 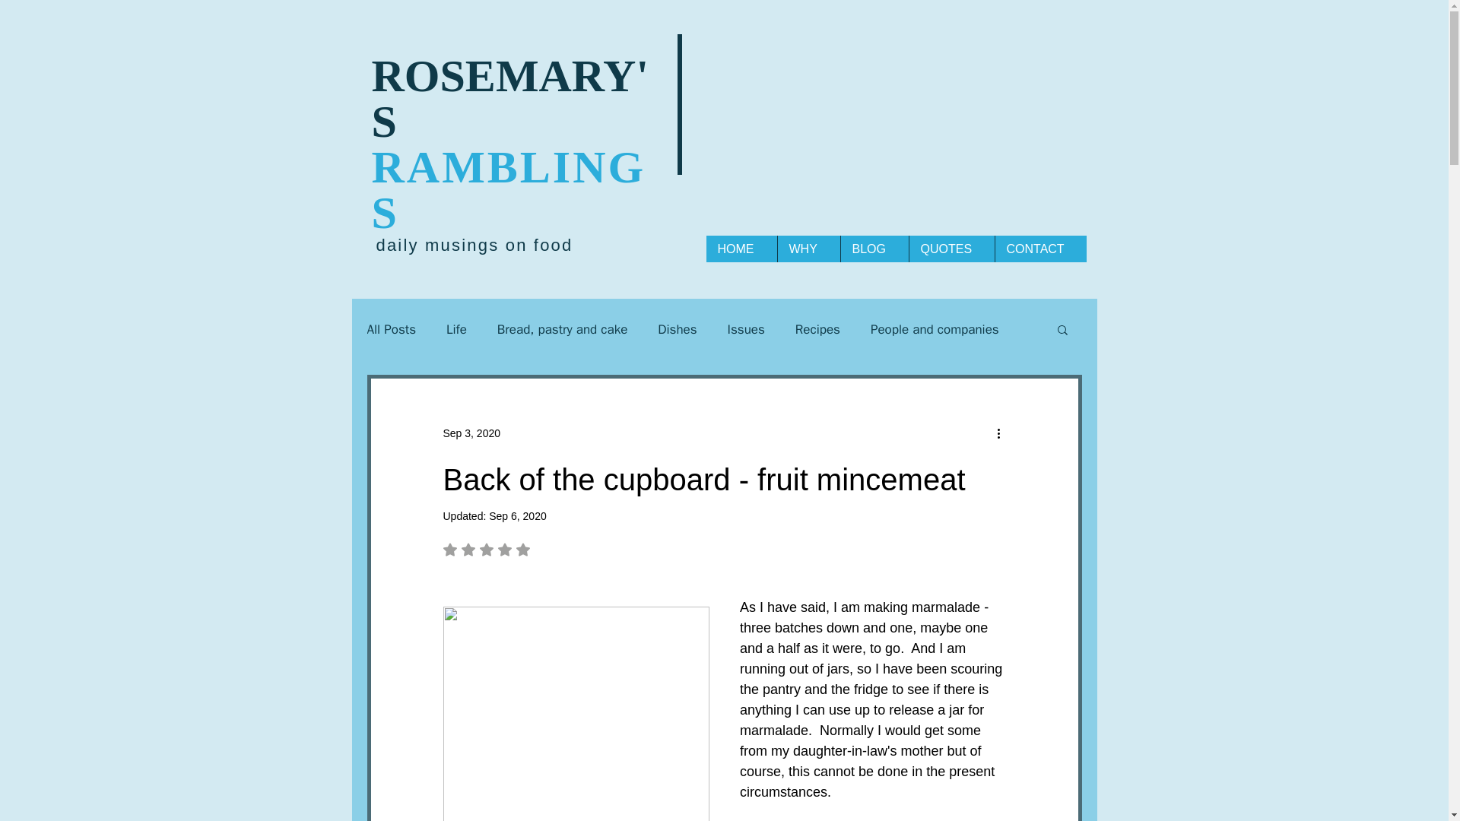 I want to click on Sep 6, 2020, so click(x=456, y=329).